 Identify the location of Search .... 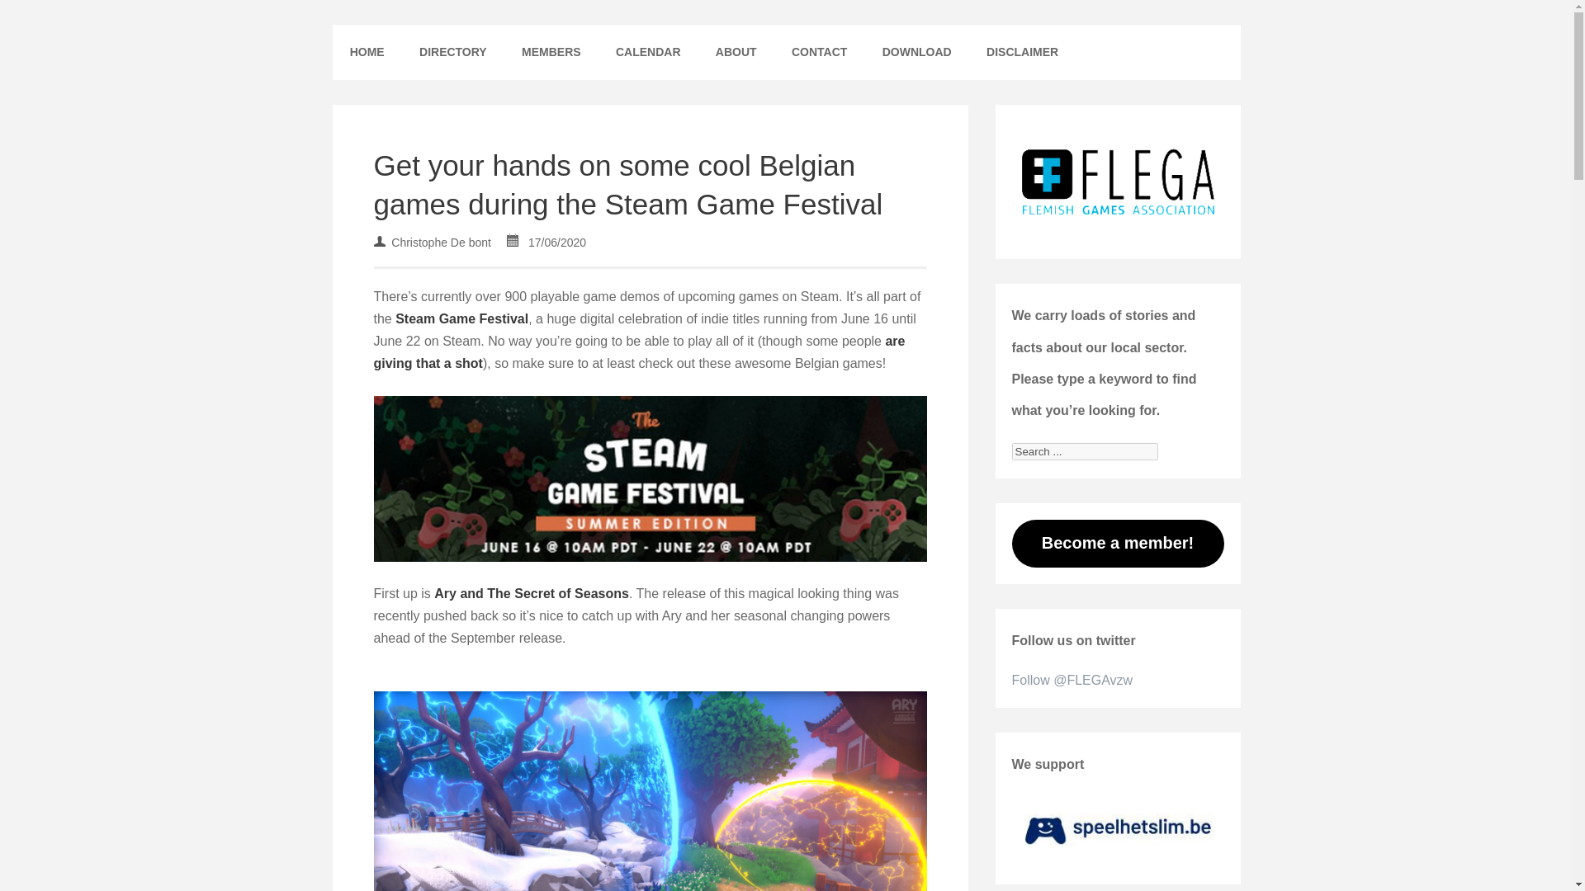
(1085, 451).